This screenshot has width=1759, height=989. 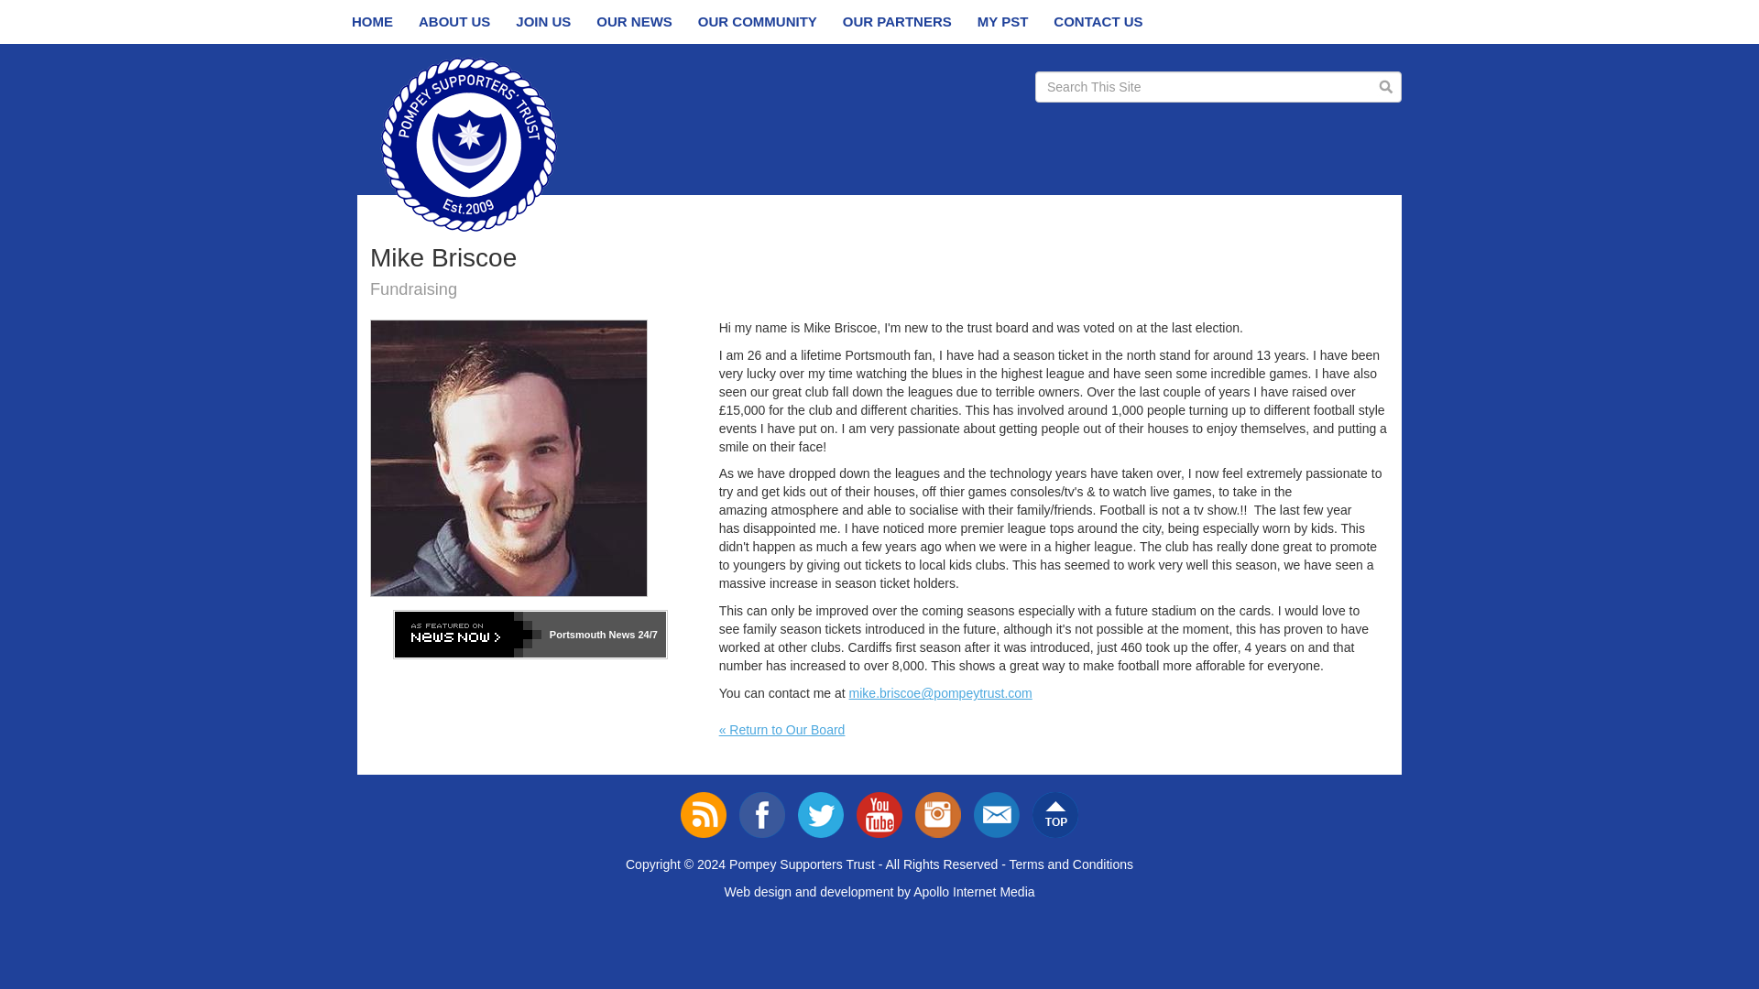 What do you see at coordinates (758, 22) in the screenshot?
I see `OUR COMMUNITY` at bounding box center [758, 22].